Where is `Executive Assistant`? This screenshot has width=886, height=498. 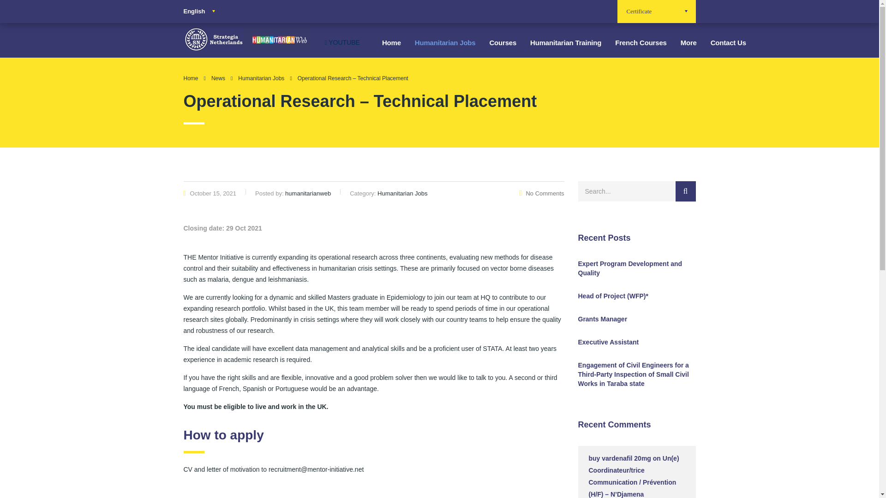
Executive Assistant is located at coordinates (636, 342).